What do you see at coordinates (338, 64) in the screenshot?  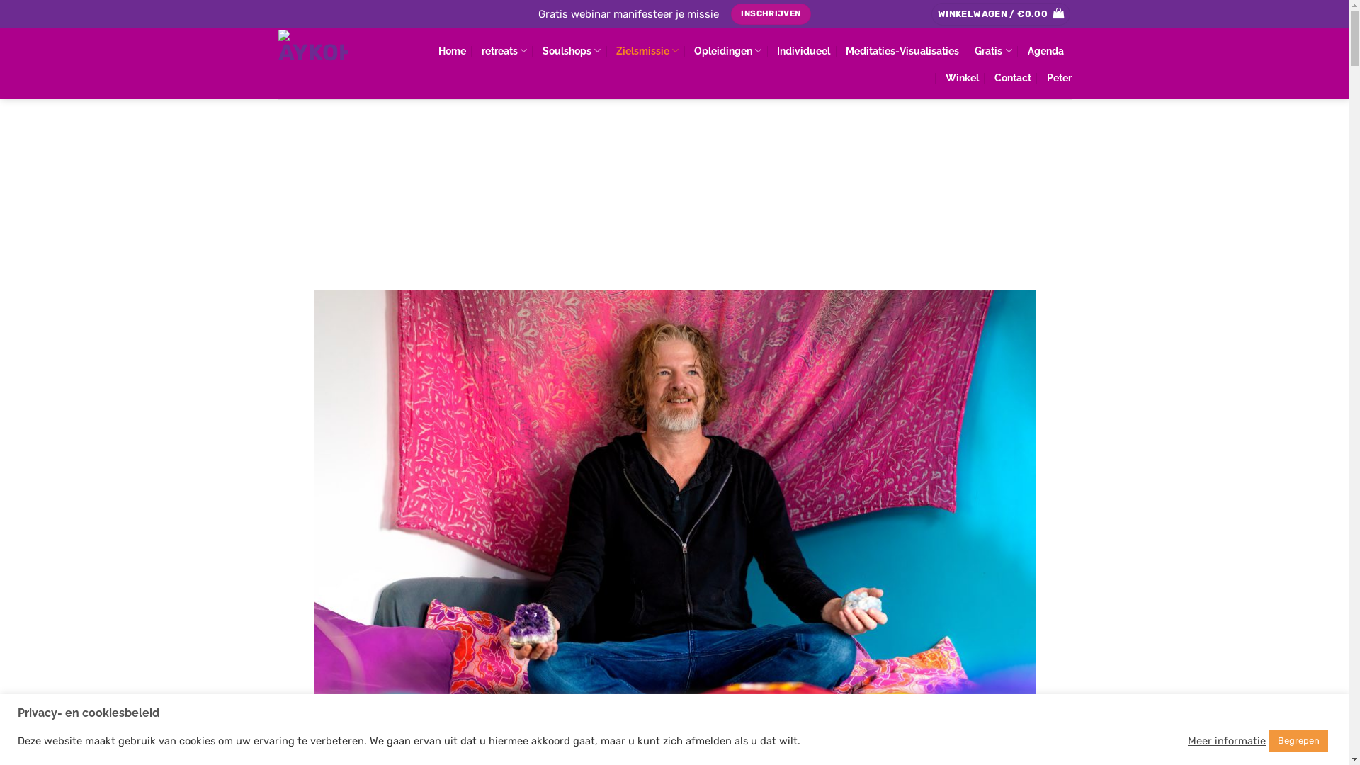 I see `aykohuis - Zijns- & Wordingshuis` at bounding box center [338, 64].